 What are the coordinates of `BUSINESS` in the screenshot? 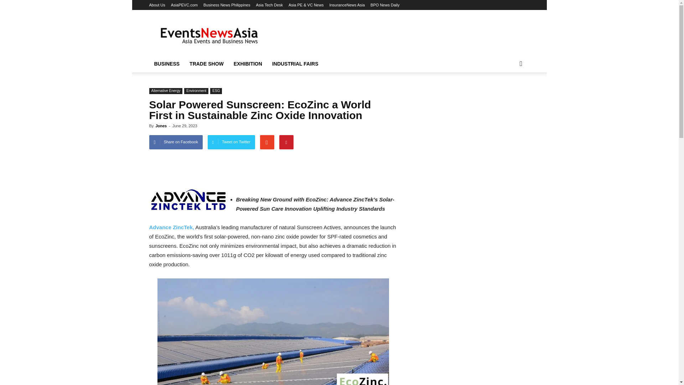 It's located at (167, 64).